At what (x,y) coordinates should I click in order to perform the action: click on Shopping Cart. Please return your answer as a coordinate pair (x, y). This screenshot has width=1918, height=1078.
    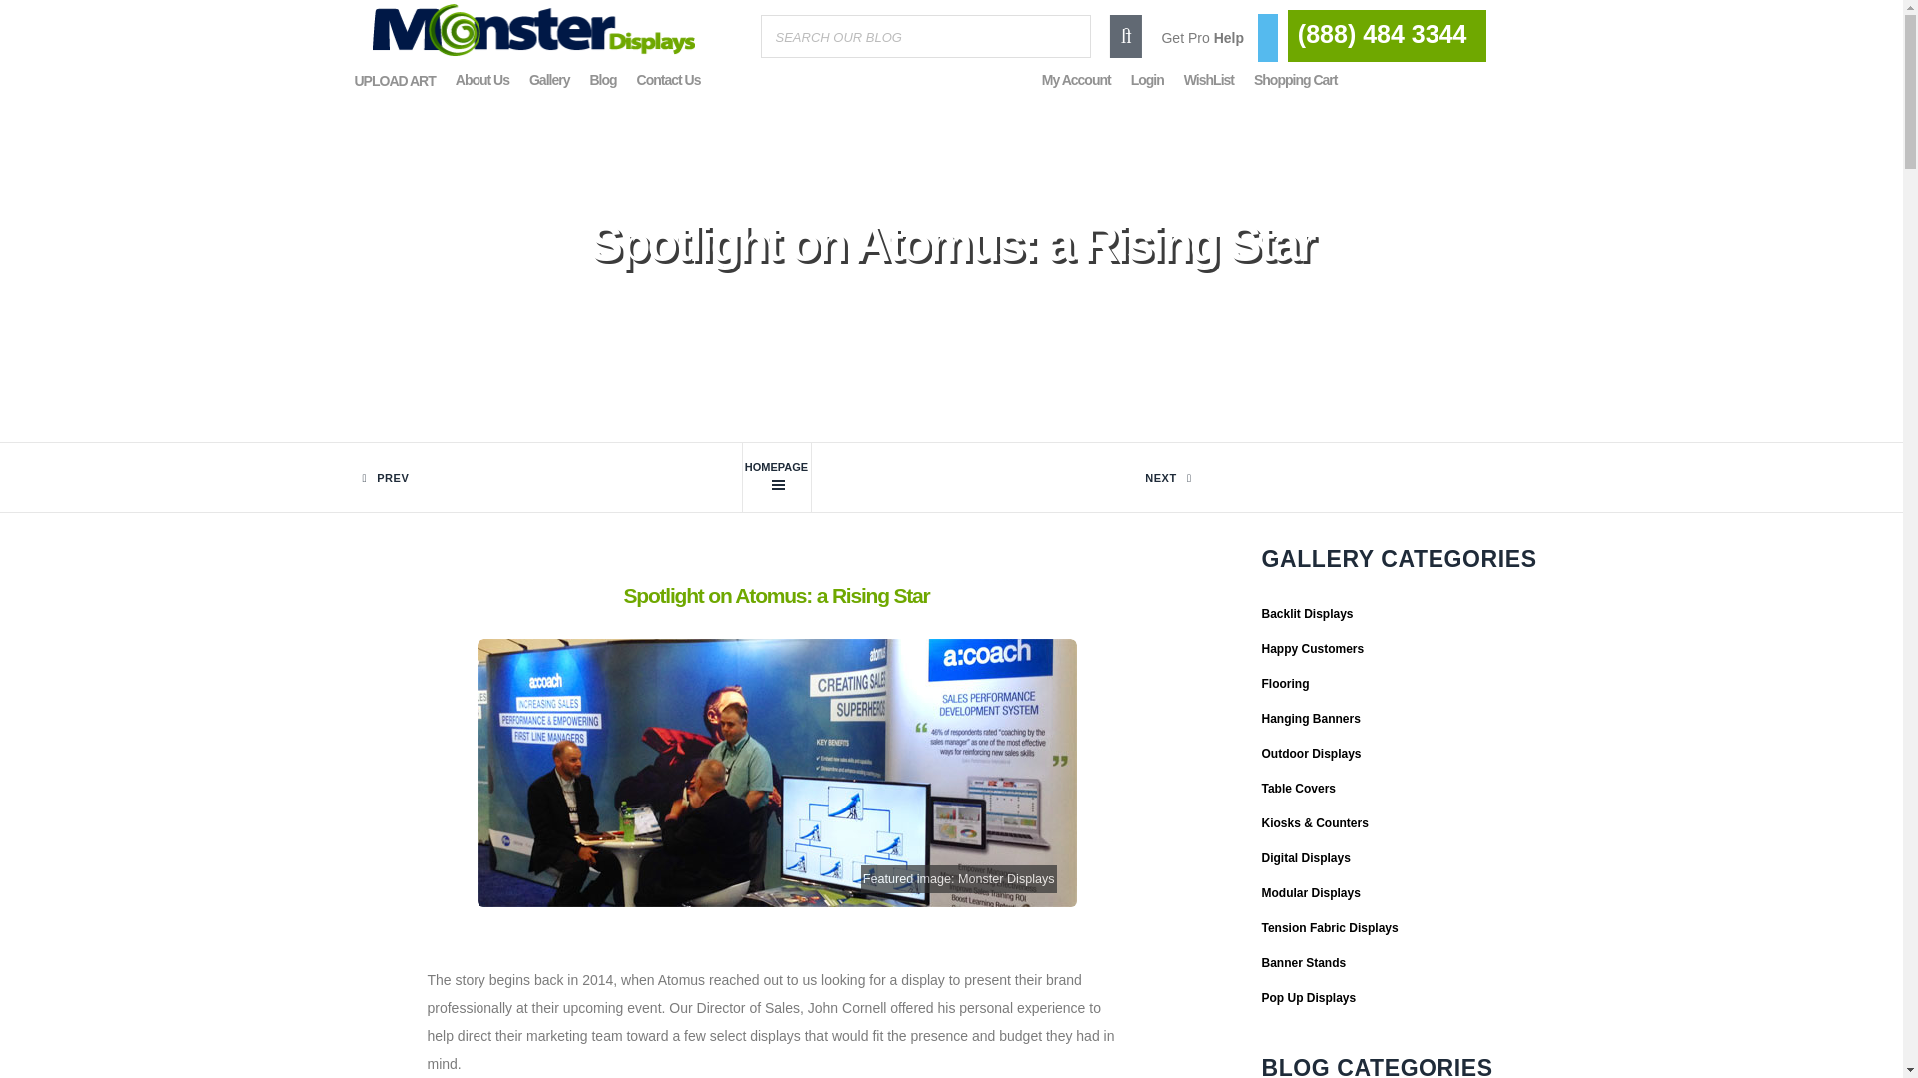
    Looking at the image, I should click on (1295, 80).